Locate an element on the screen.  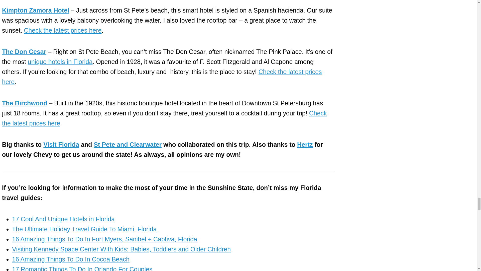
Kimpton Zamora Hotel is located at coordinates (36, 10).